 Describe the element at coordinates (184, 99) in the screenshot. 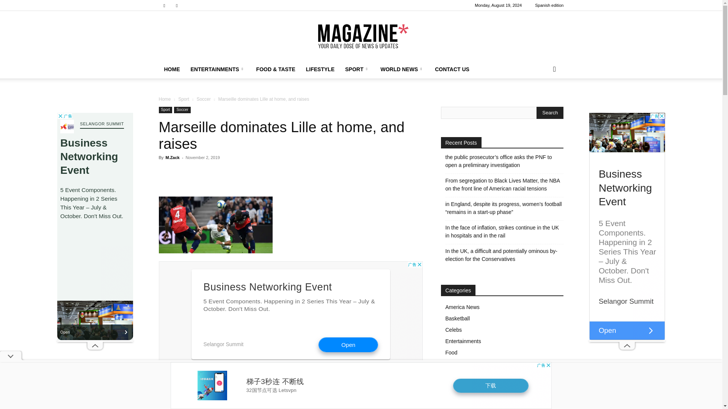

I see `View all posts in Sport` at that location.